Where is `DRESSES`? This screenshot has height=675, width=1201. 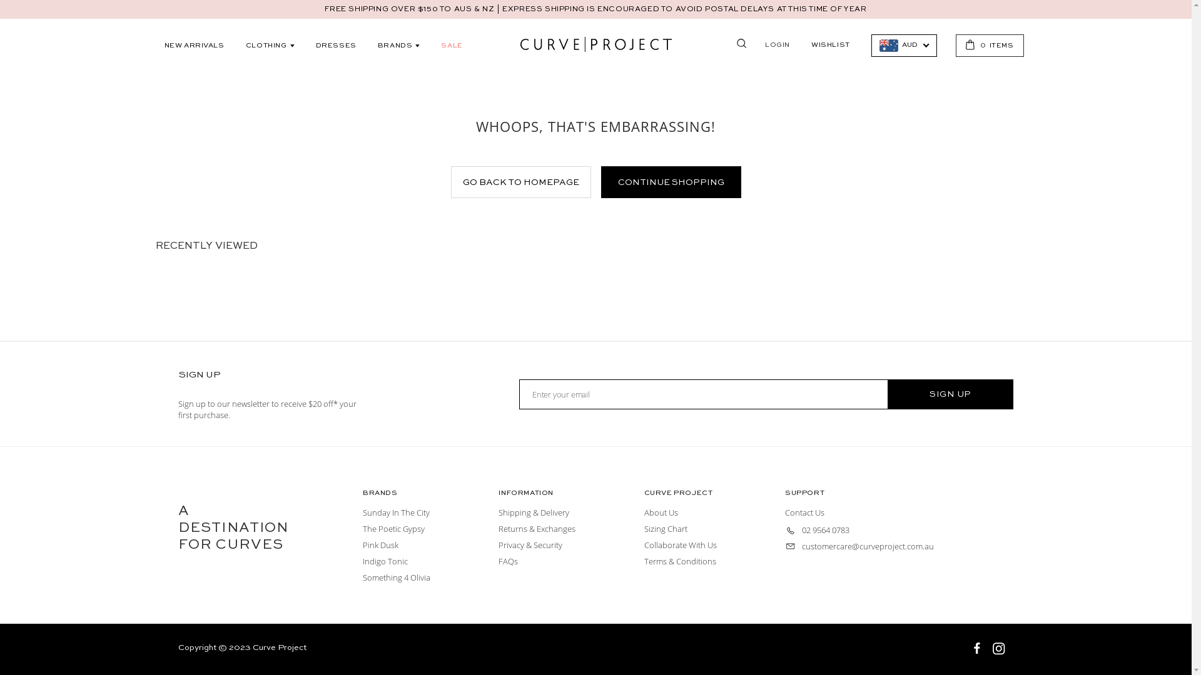
DRESSES is located at coordinates (337, 46).